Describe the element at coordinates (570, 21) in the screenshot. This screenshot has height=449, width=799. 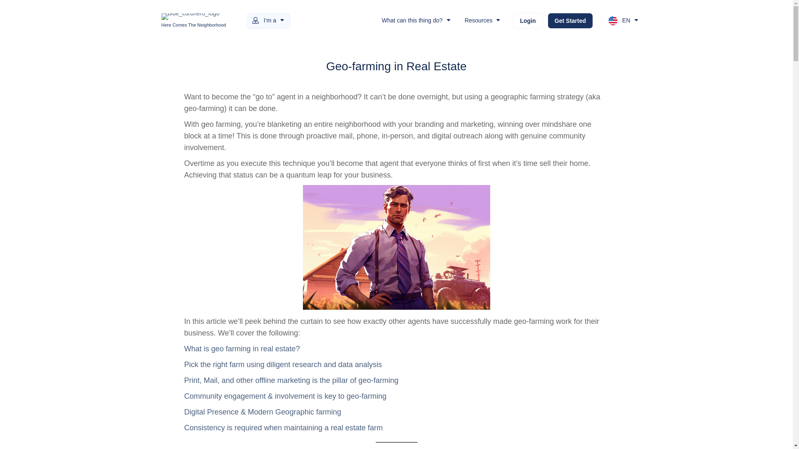
I see `Get Started` at that location.